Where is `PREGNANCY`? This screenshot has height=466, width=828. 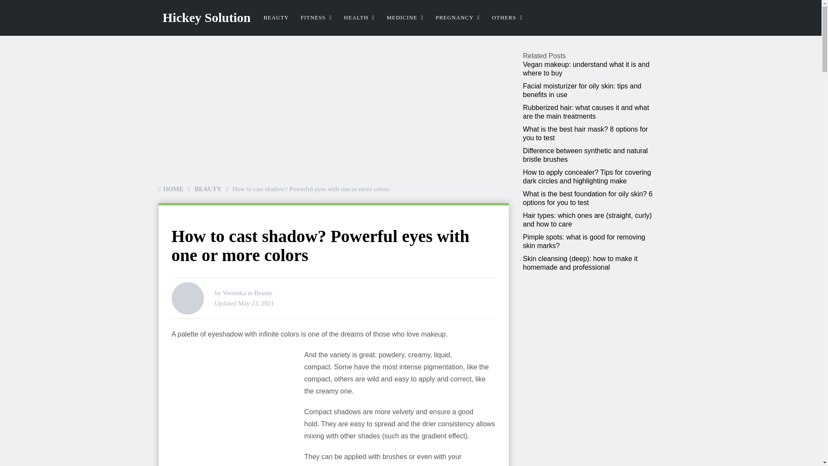 PREGNANCY is located at coordinates (458, 18).